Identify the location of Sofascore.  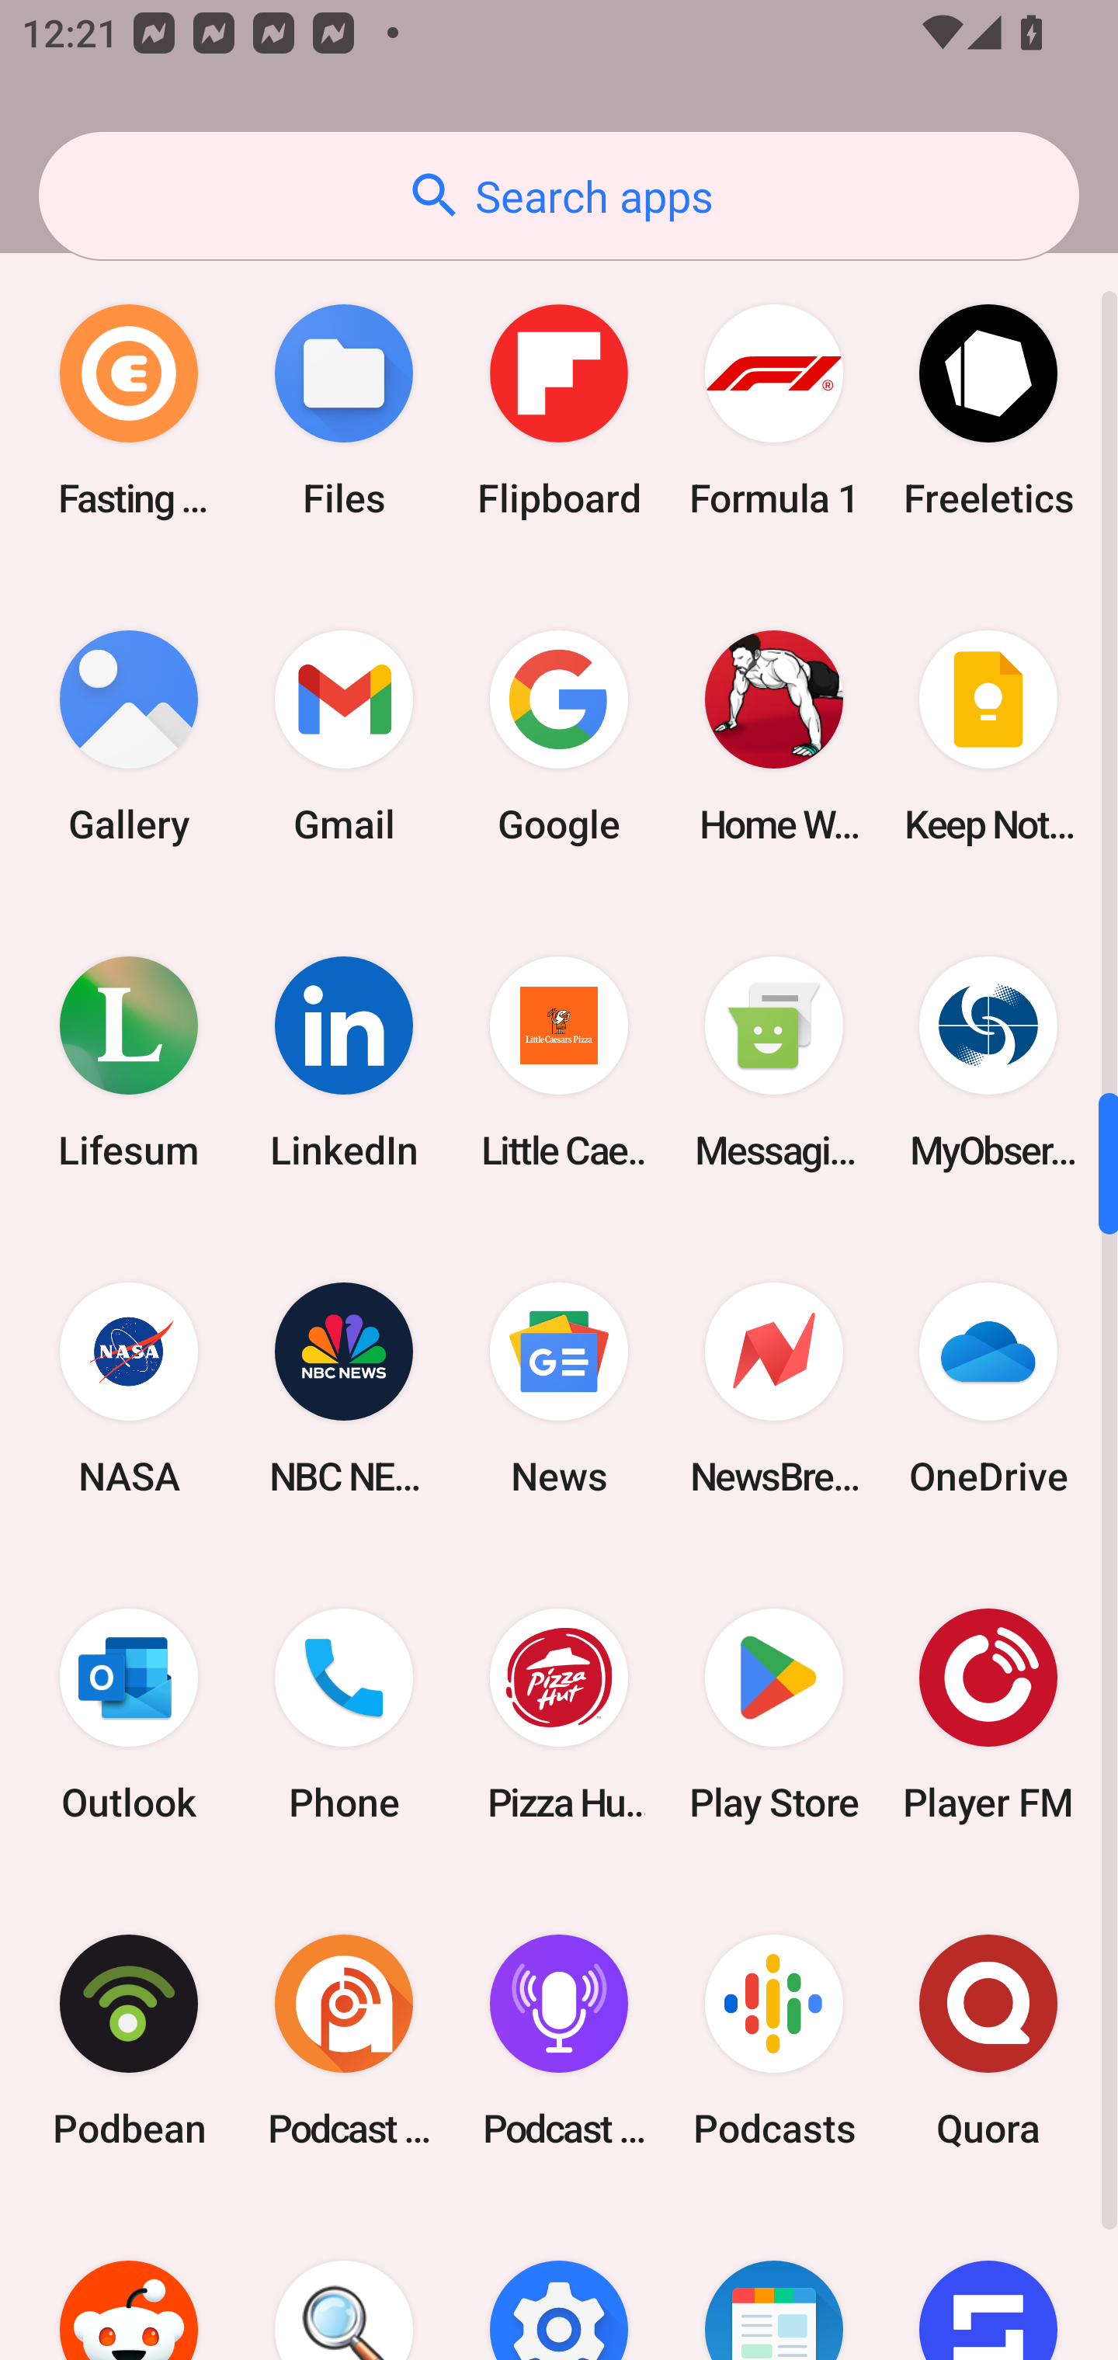
(988, 2282).